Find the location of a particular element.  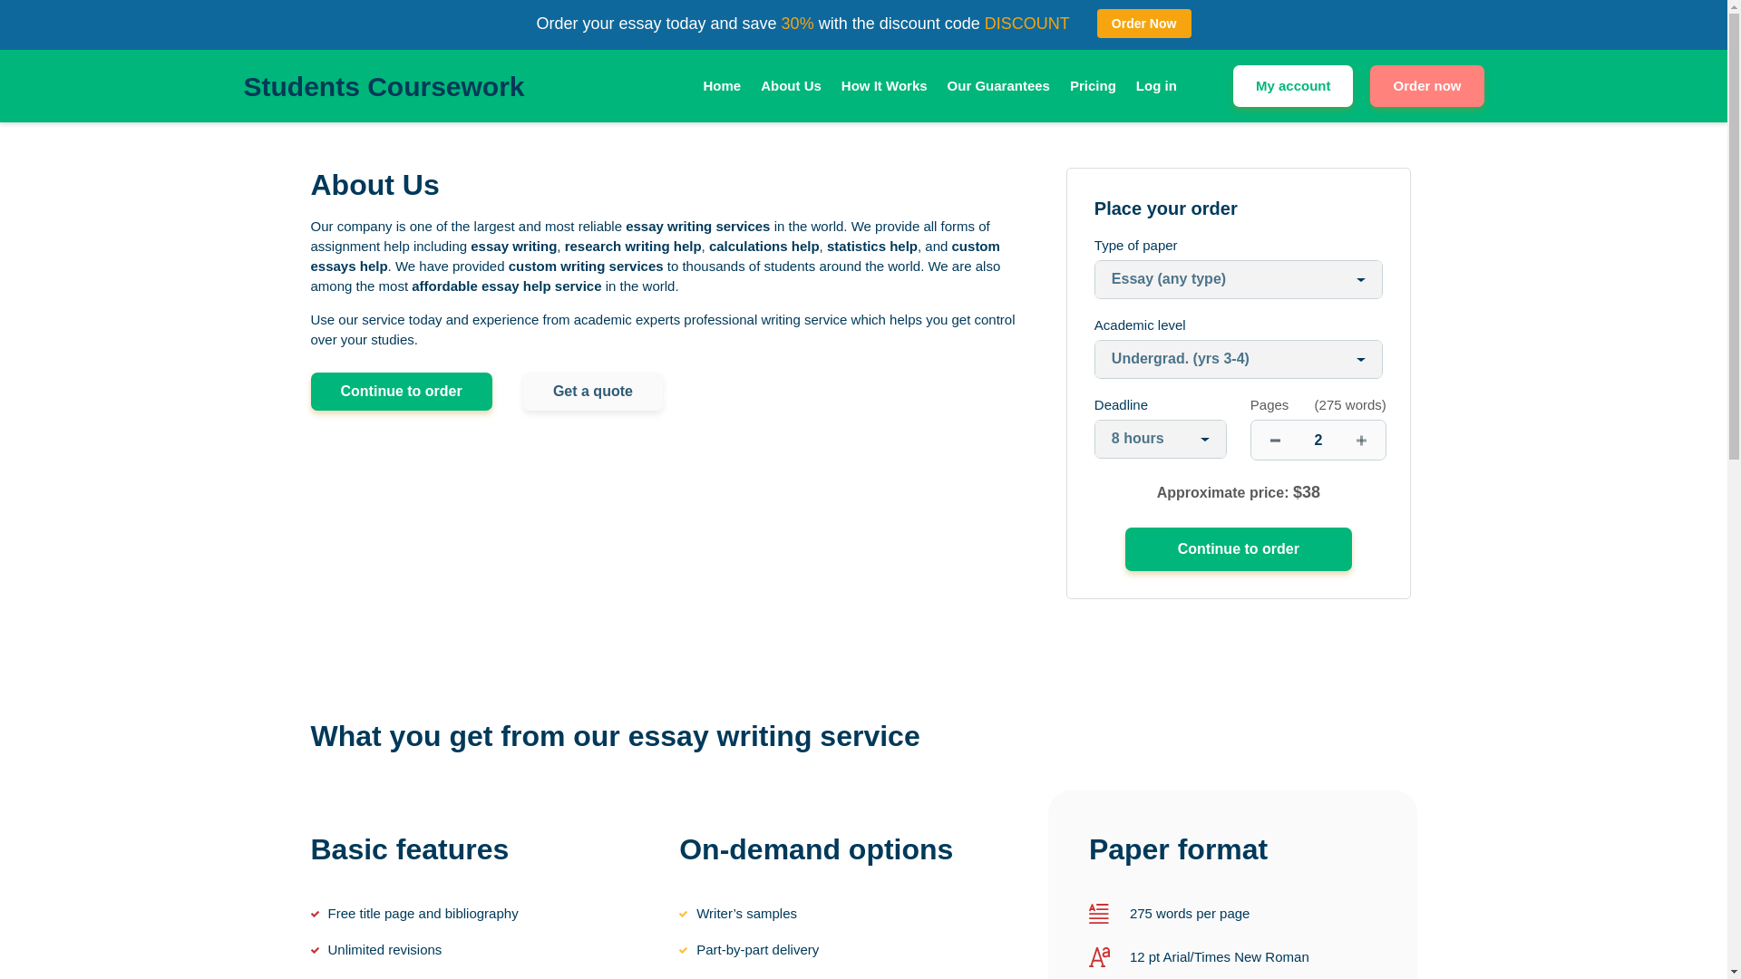

Students Coursework is located at coordinates (383, 85).